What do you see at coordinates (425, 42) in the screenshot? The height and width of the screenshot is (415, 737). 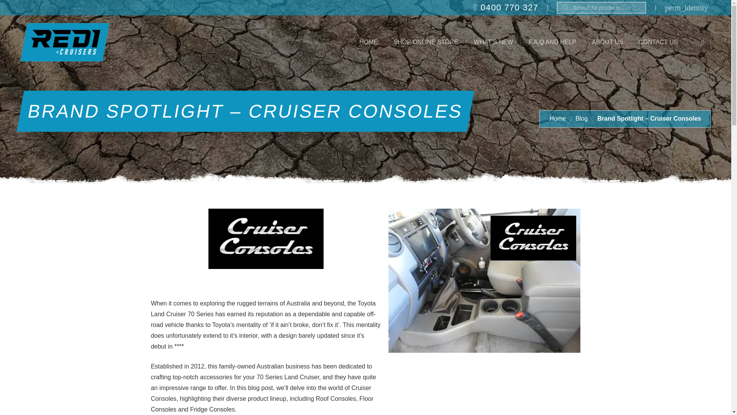 I see `SHOP ONLINE STORE` at bounding box center [425, 42].